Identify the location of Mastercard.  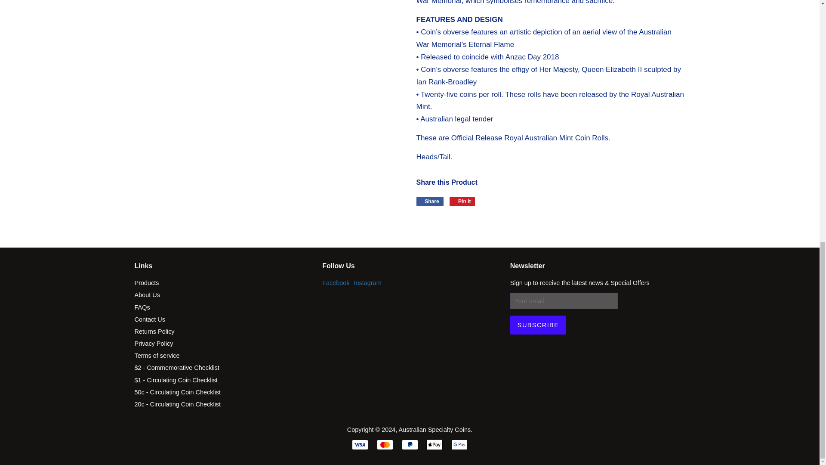
(385, 444).